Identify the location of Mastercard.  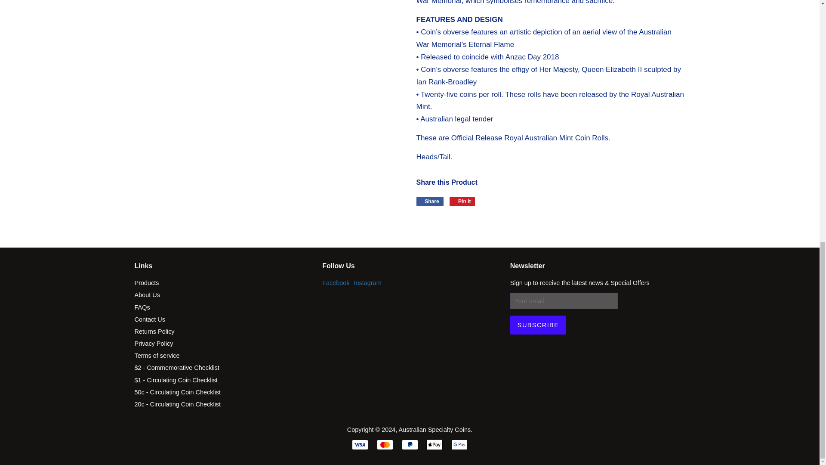
(385, 444).